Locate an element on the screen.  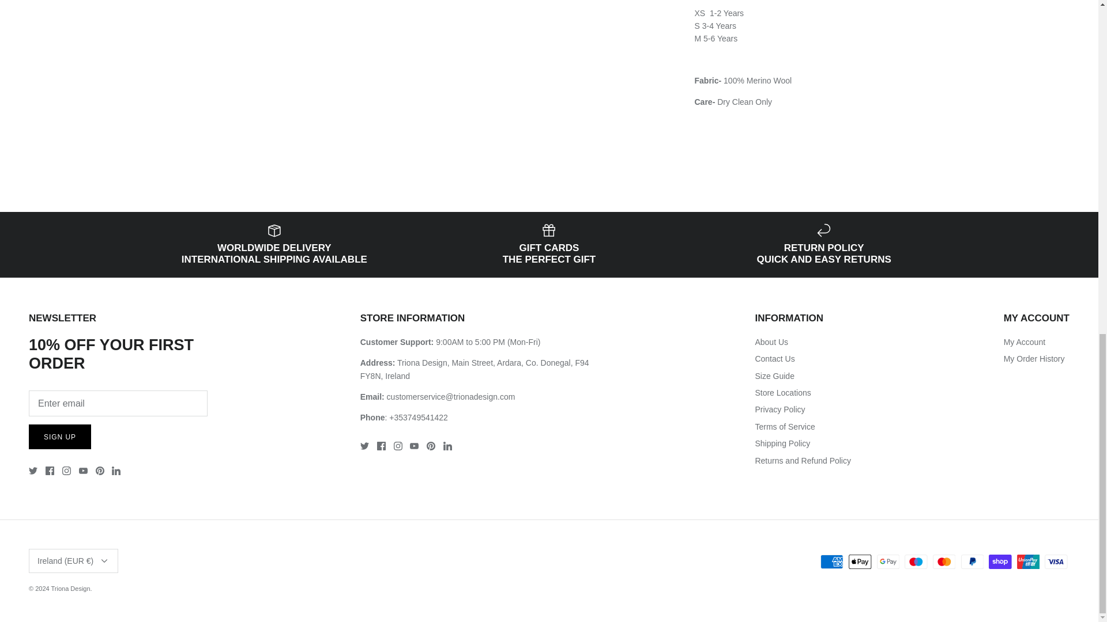
Facebook is located at coordinates (50, 471).